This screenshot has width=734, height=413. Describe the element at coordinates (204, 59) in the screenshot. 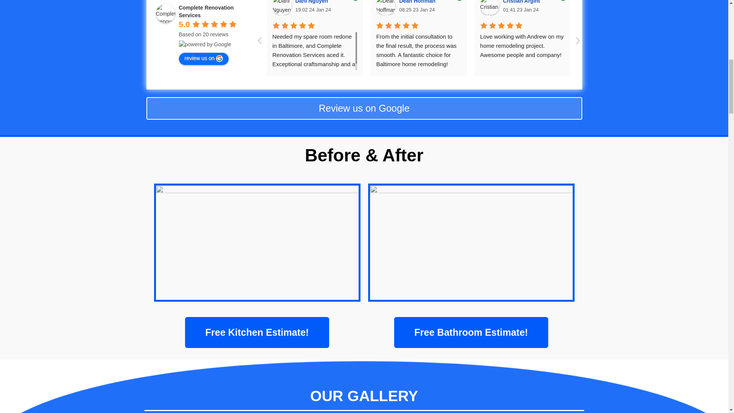

I see `review us on` at that location.